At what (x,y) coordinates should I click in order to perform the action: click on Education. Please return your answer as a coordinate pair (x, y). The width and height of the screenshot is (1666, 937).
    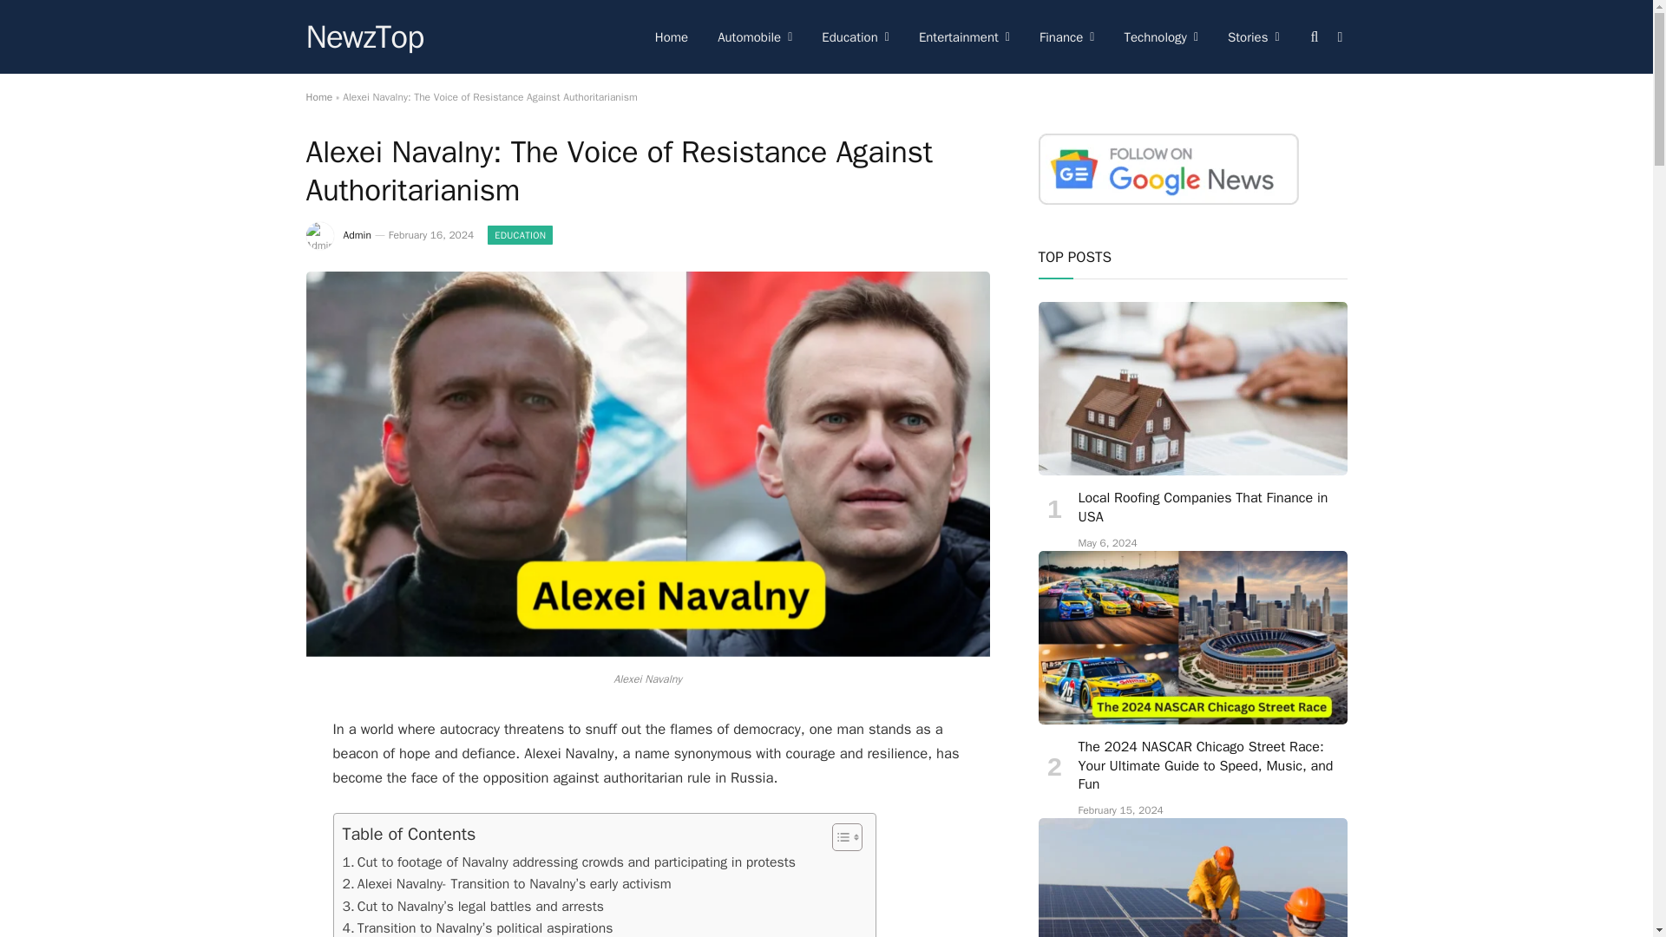
    Looking at the image, I should click on (856, 36).